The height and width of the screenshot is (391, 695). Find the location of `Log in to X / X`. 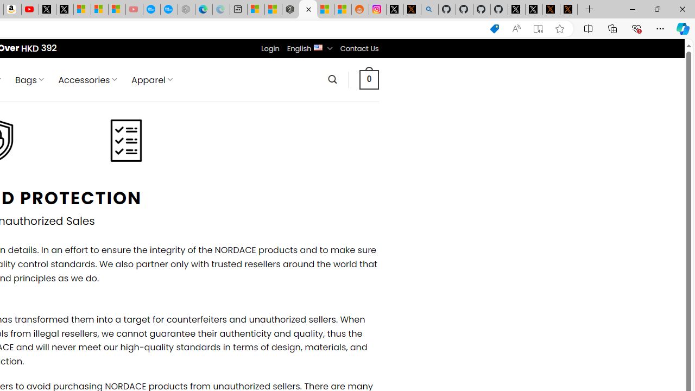

Log in to X / X is located at coordinates (395, 10).